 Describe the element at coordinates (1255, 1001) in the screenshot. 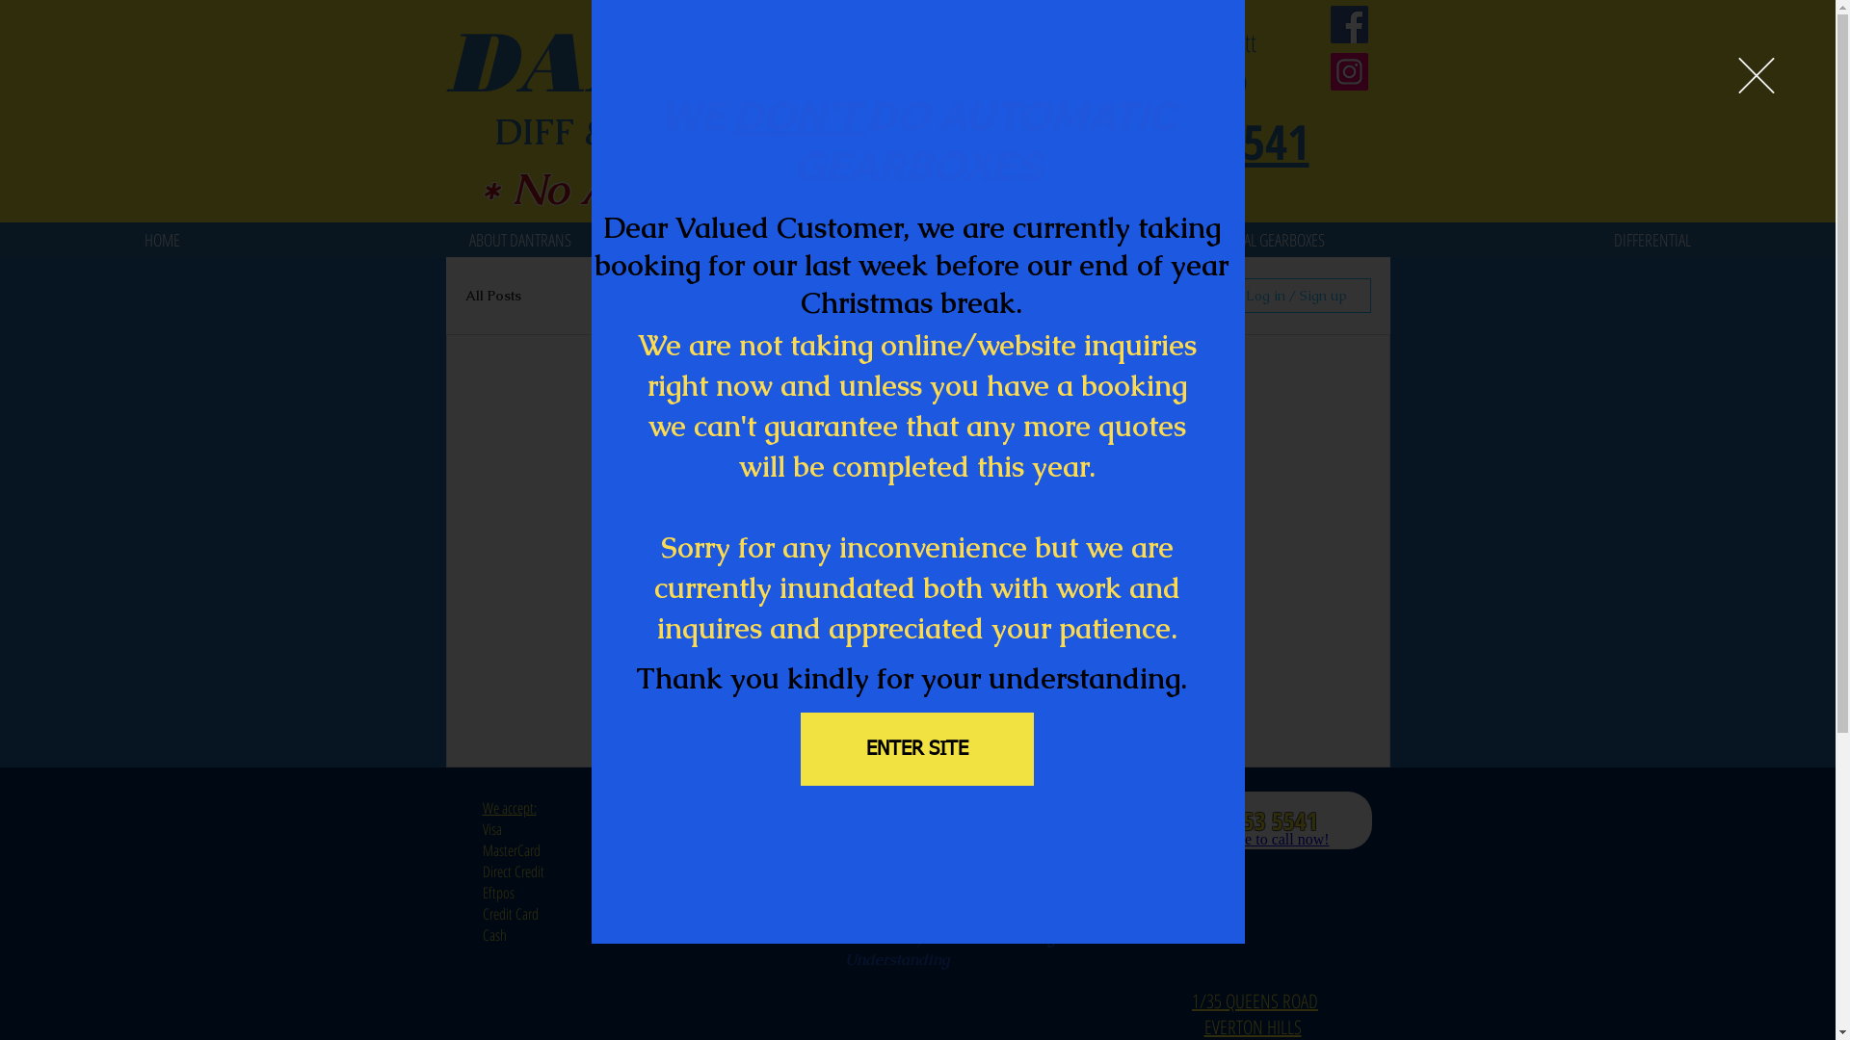

I see `1/35 QUEENS ROAD` at that location.